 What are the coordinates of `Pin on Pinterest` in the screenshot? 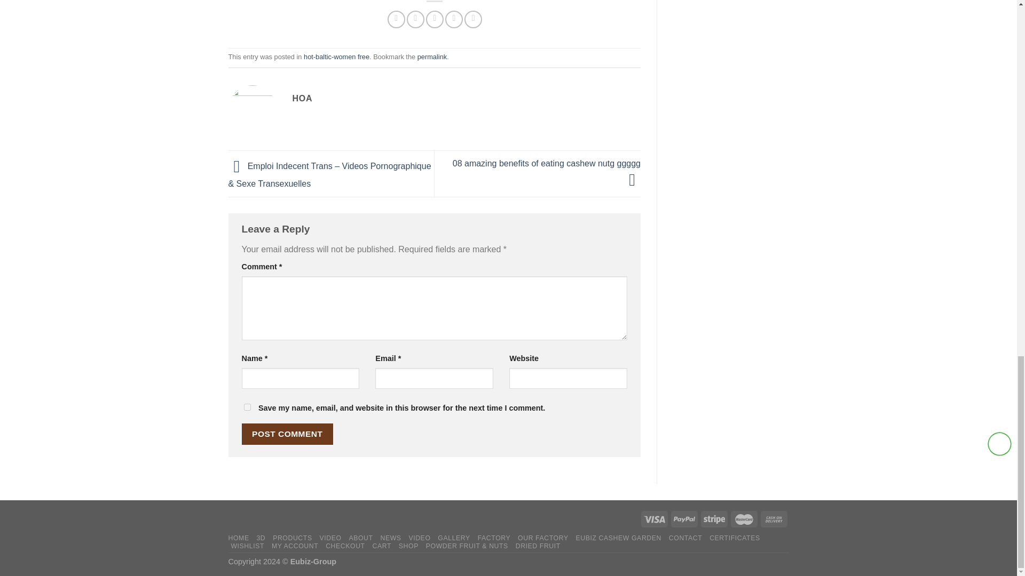 It's located at (454, 19).